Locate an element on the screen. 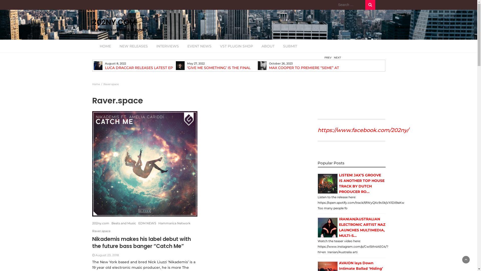 The width and height of the screenshot is (481, 271). August 23, 2018 is located at coordinates (107, 255).